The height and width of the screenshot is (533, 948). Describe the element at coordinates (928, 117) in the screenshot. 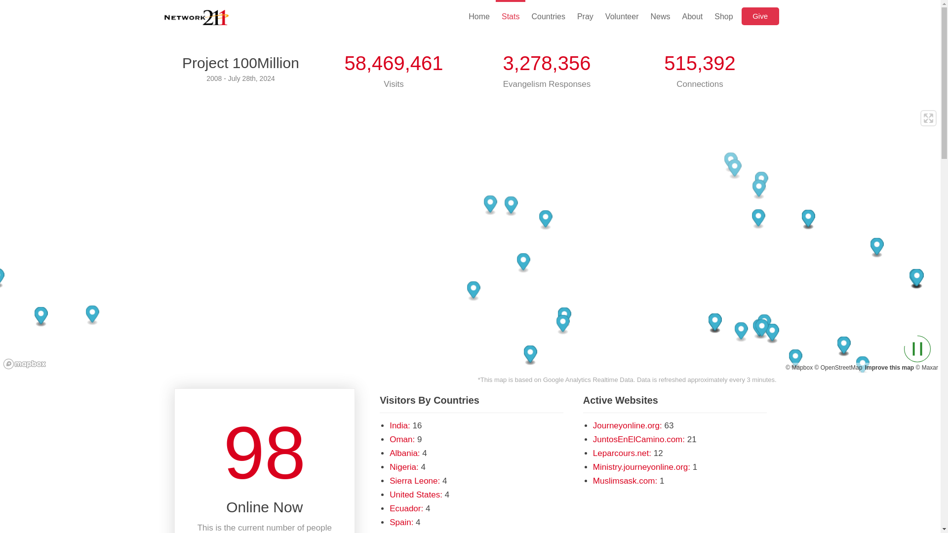

I see `Enter fullscreen` at that location.